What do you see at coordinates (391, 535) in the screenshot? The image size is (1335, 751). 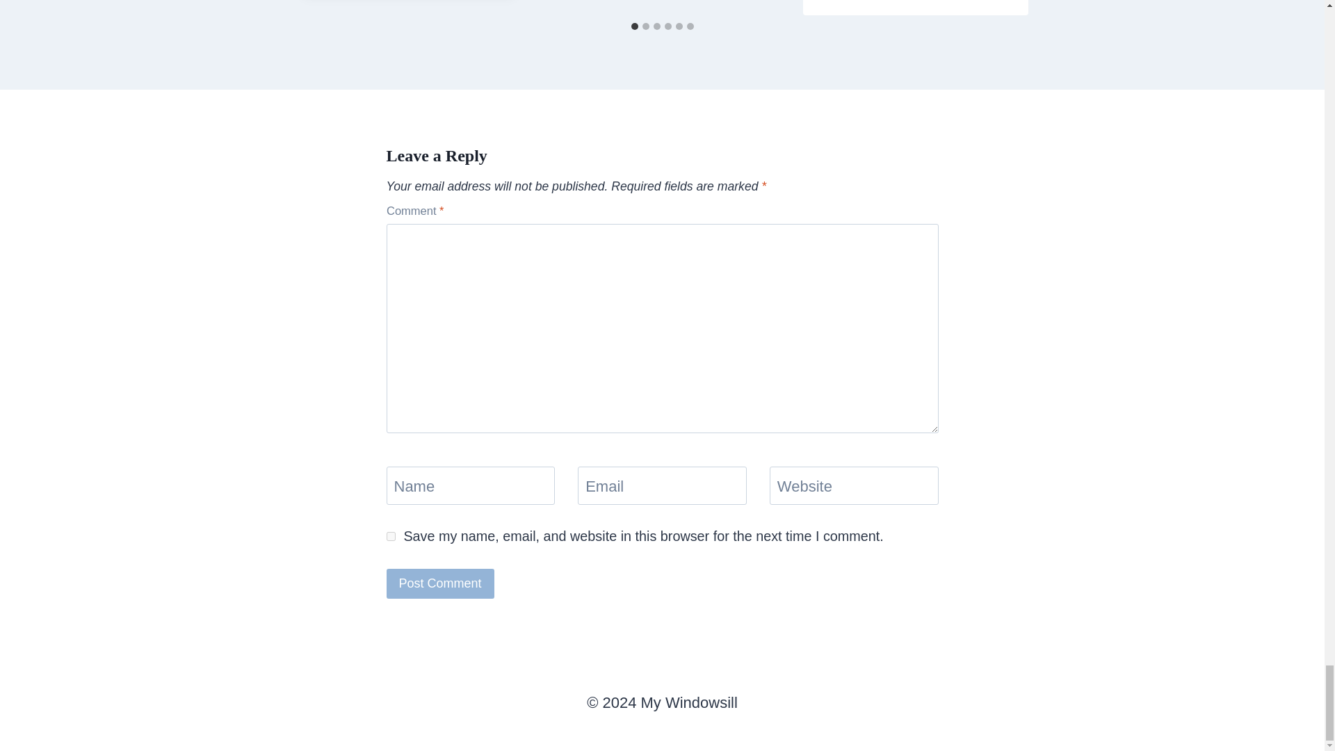 I see `yes` at bounding box center [391, 535].